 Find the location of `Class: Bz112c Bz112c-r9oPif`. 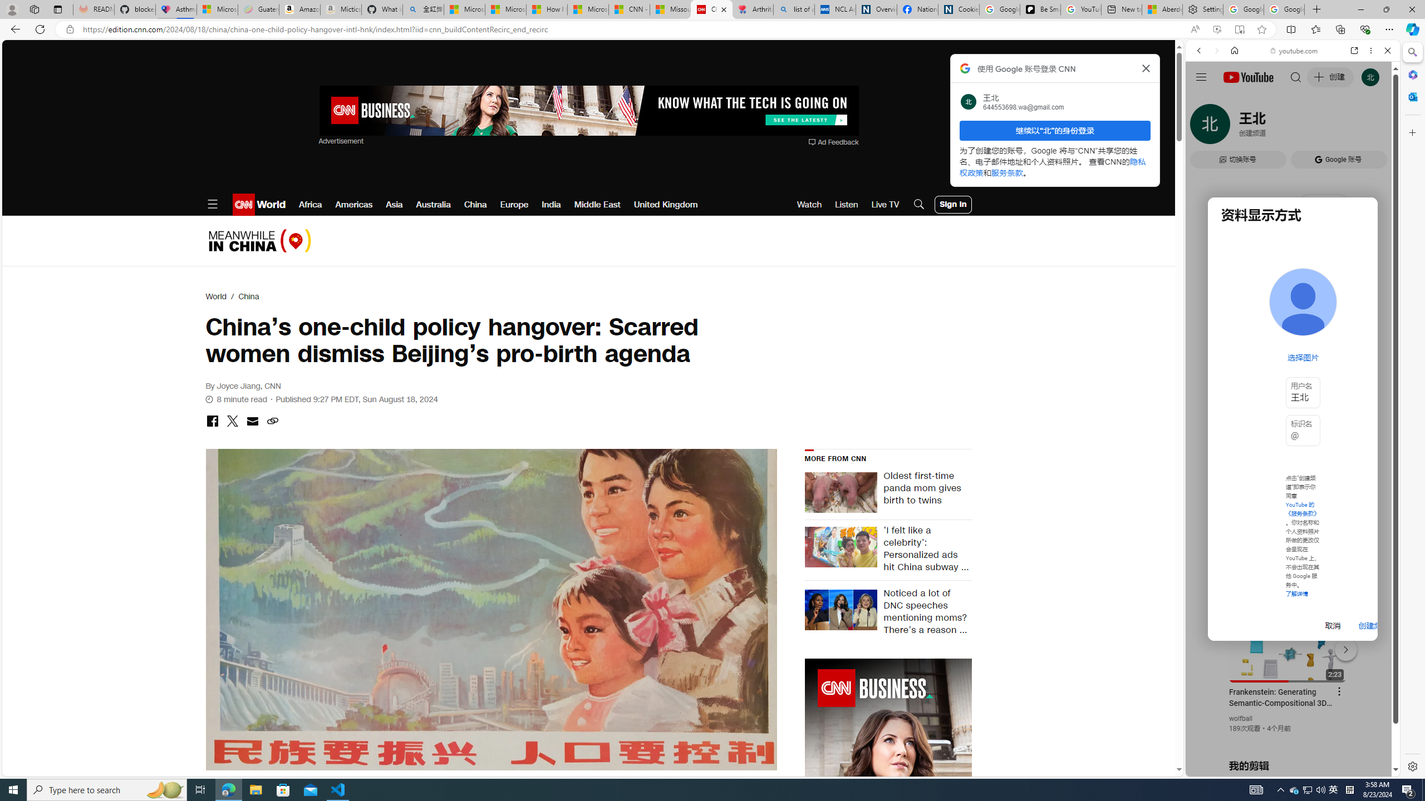

Class: Bz112c Bz112c-r9oPif is located at coordinates (1147, 68).